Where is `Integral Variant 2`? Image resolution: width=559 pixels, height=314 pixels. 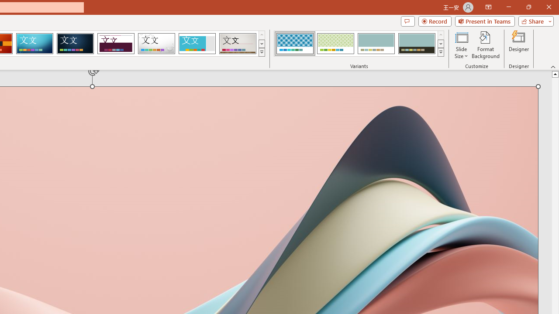 Integral Variant 2 is located at coordinates (335, 44).